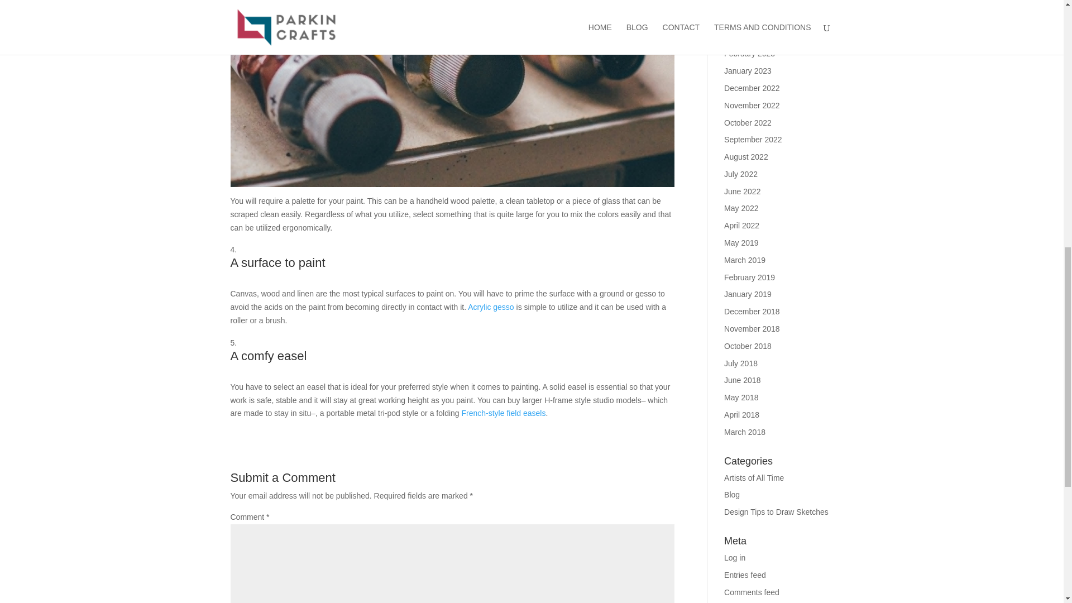 Image resolution: width=1072 pixels, height=603 pixels. I want to click on January 2023, so click(748, 70).